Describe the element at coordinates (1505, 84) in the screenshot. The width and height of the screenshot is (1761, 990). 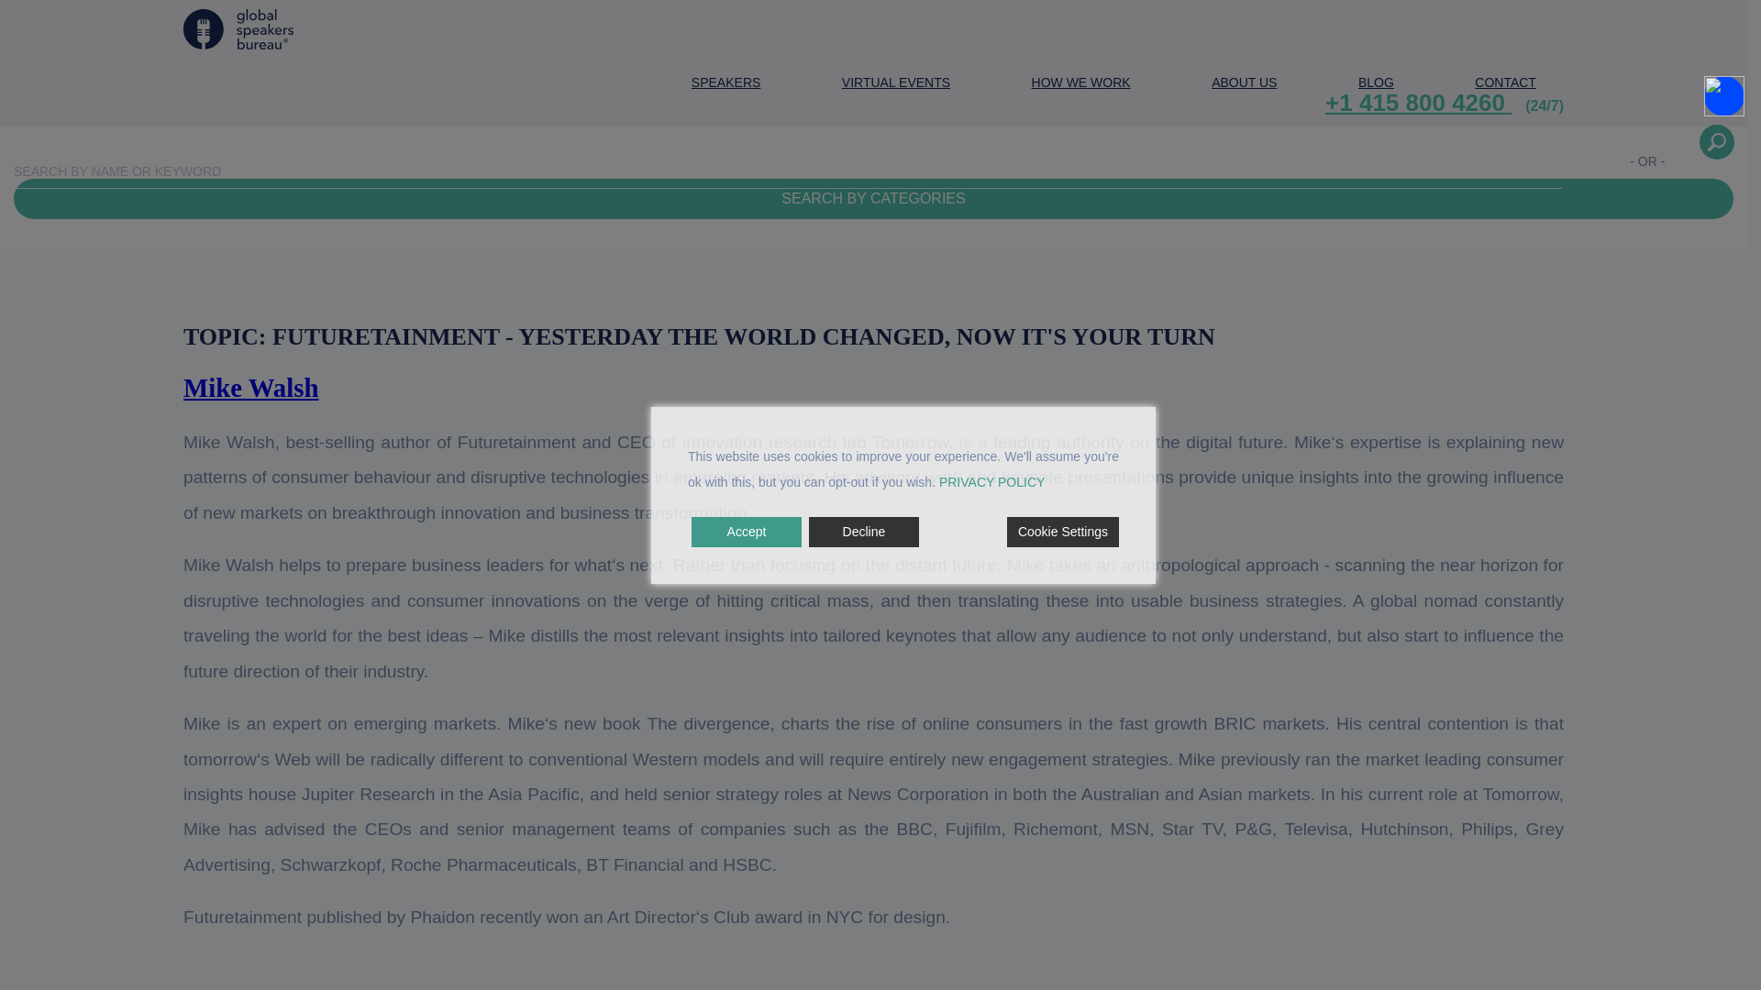
I see `CONTACT` at that location.